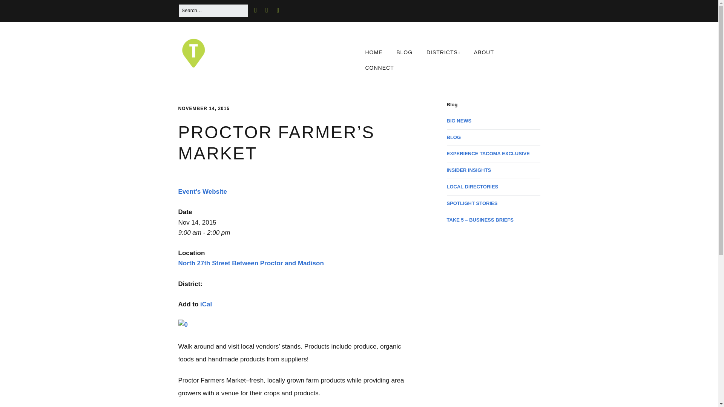 Image resolution: width=724 pixels, height=407 pixels. What do you see at coordinates (15, 8) in the screenshot?
I see `Search` at bounding box center [15, 8].